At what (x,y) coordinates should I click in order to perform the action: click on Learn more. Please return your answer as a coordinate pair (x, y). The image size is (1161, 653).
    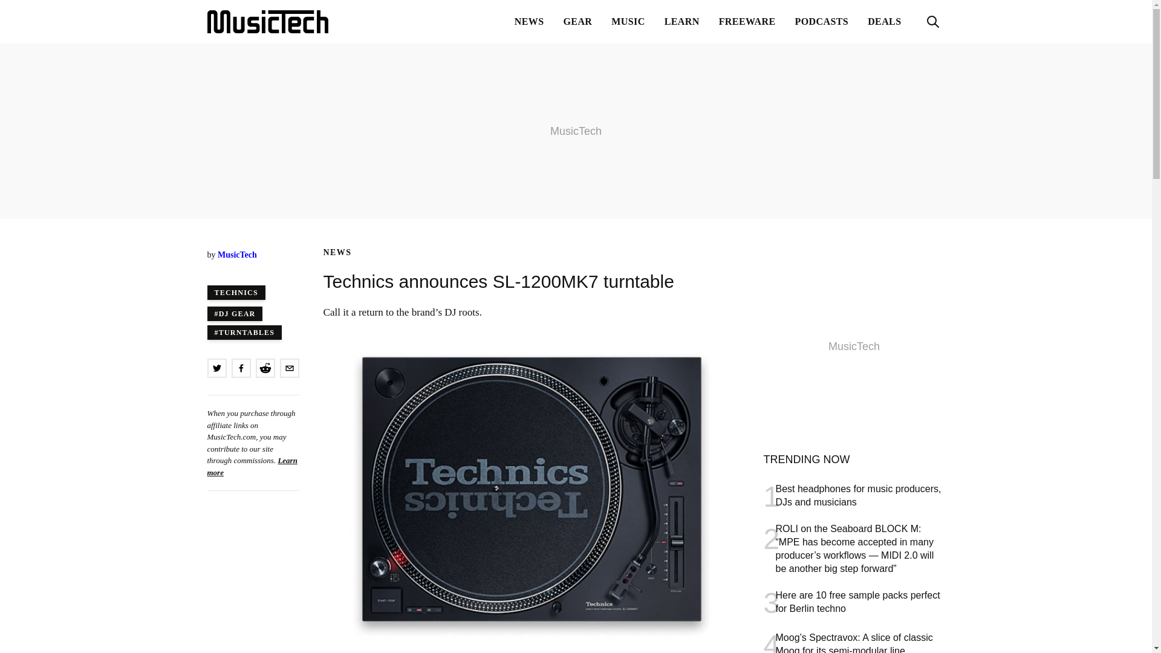
    Looking at the image, I should click on (267, 22).